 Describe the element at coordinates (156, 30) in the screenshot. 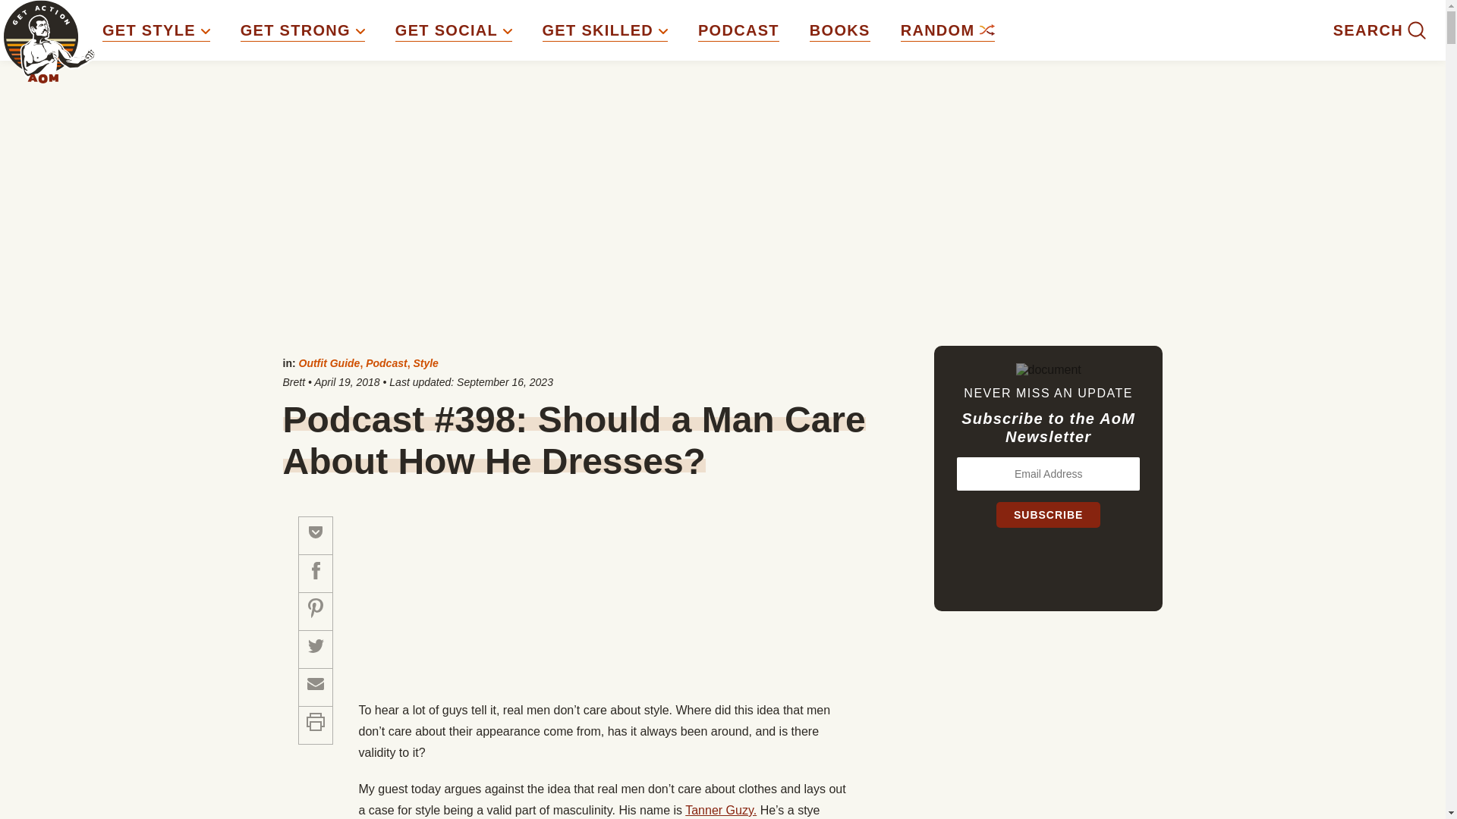

I see `GET STYLE` at that location.